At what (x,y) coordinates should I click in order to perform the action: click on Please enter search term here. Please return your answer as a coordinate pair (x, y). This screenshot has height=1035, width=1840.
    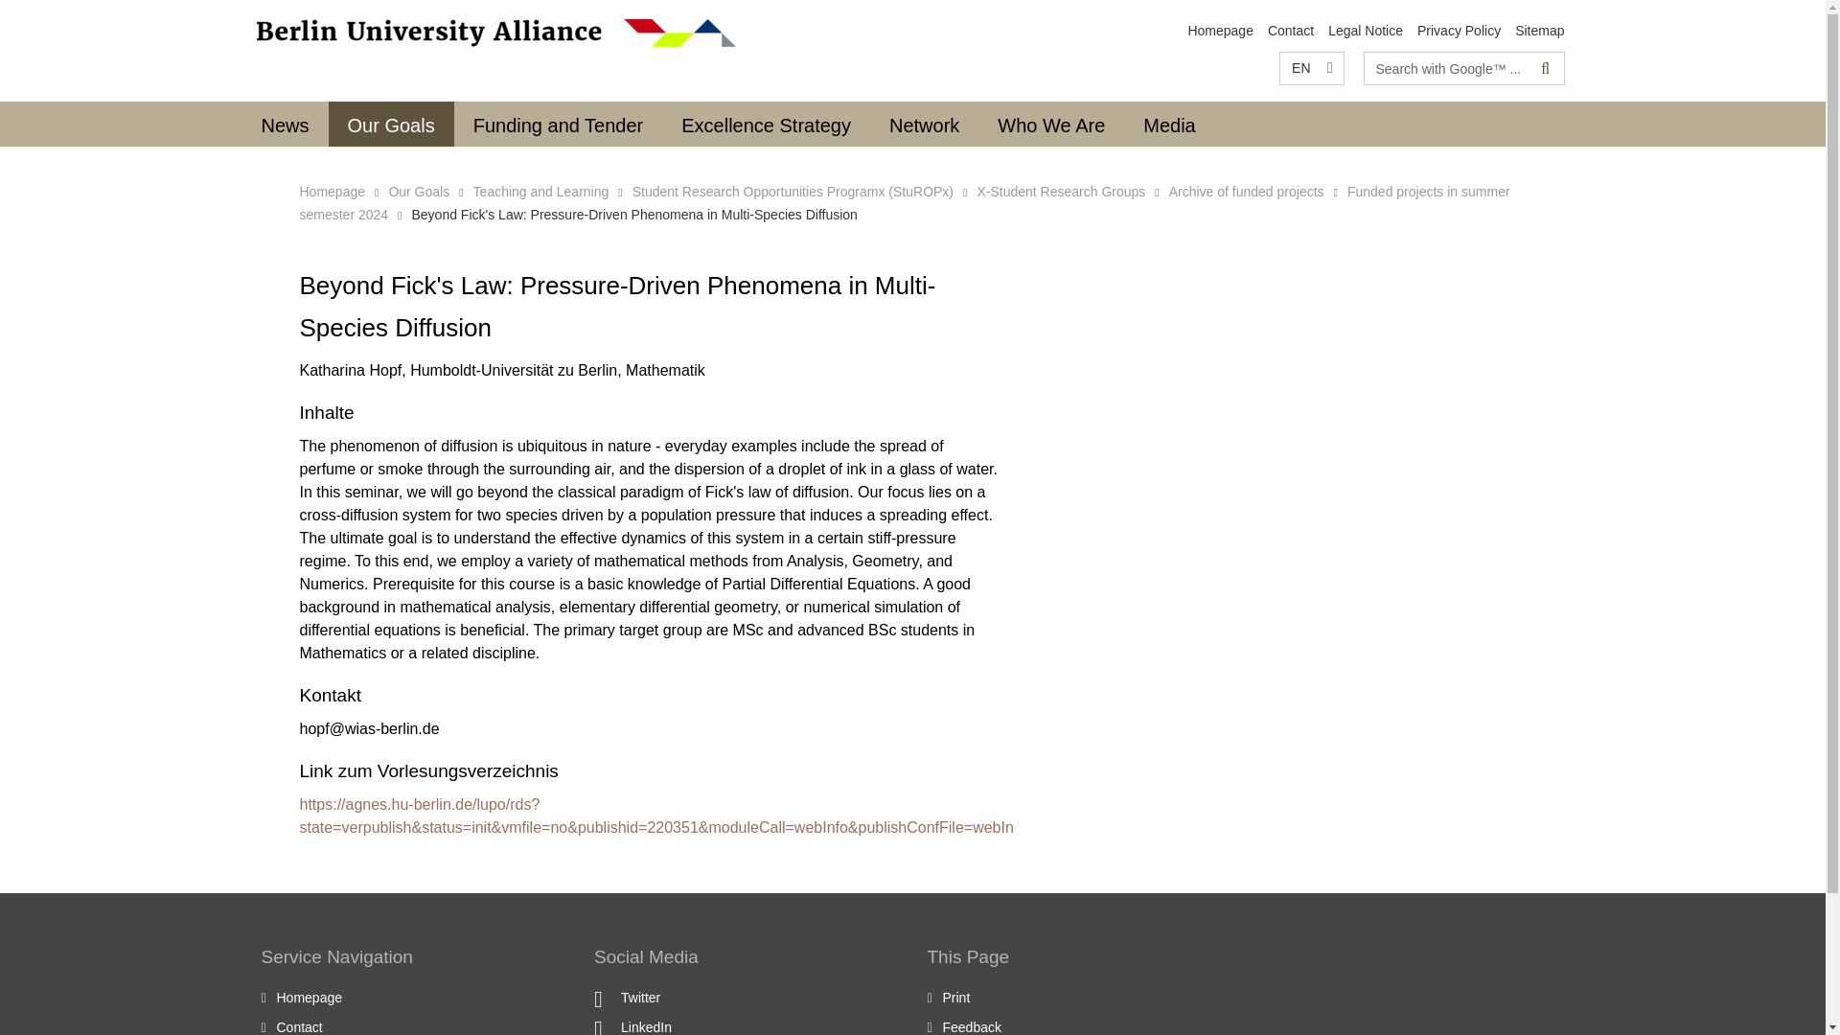
    Looking at the image, I should click on (1447, 68).